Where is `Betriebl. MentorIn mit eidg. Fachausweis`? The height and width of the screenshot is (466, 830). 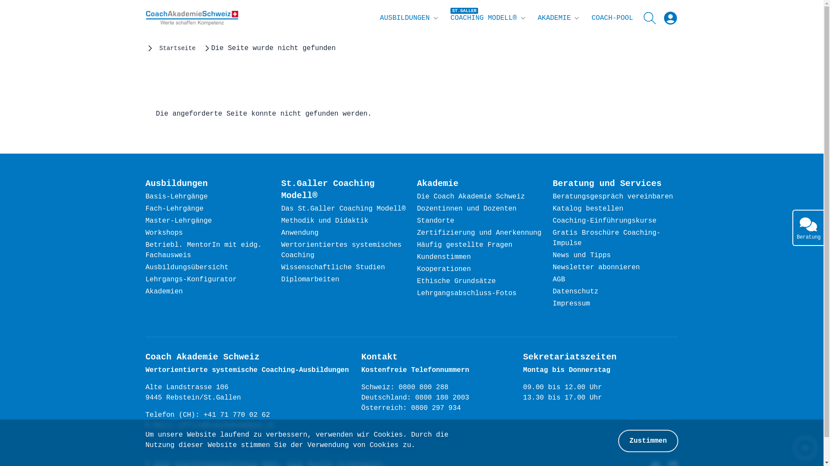 Betriebl. MentorIn mit eidg. Fachausweis is located at coordinates (203, 251).